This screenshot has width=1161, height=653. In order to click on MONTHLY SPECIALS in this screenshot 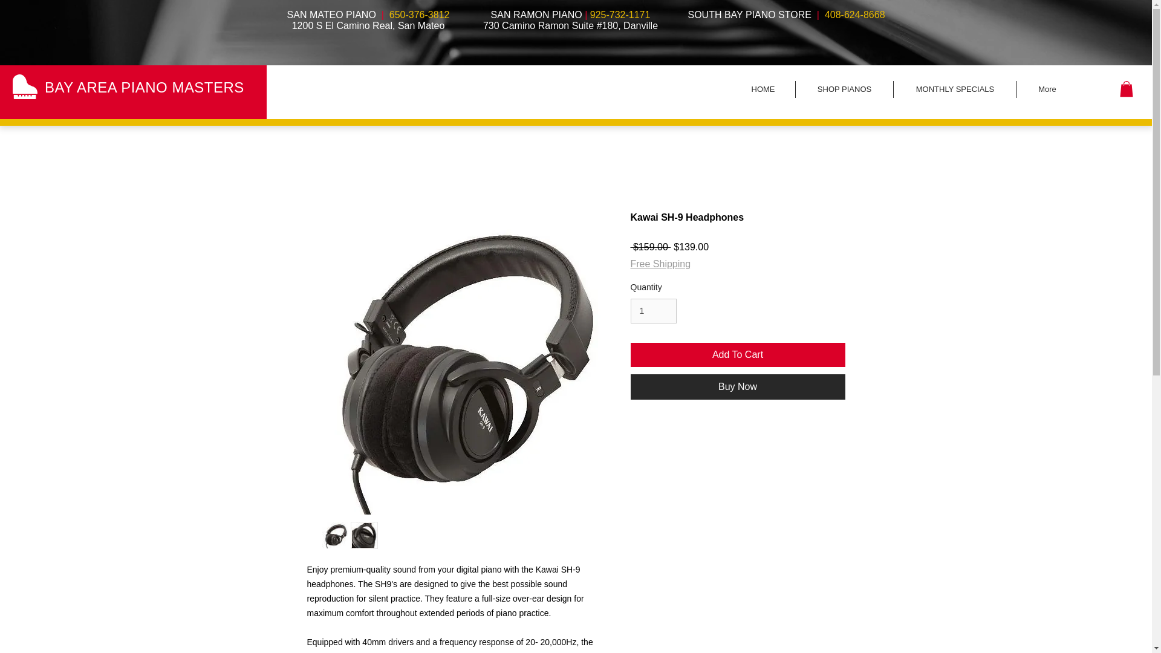, I will do `click(954, 89)`.